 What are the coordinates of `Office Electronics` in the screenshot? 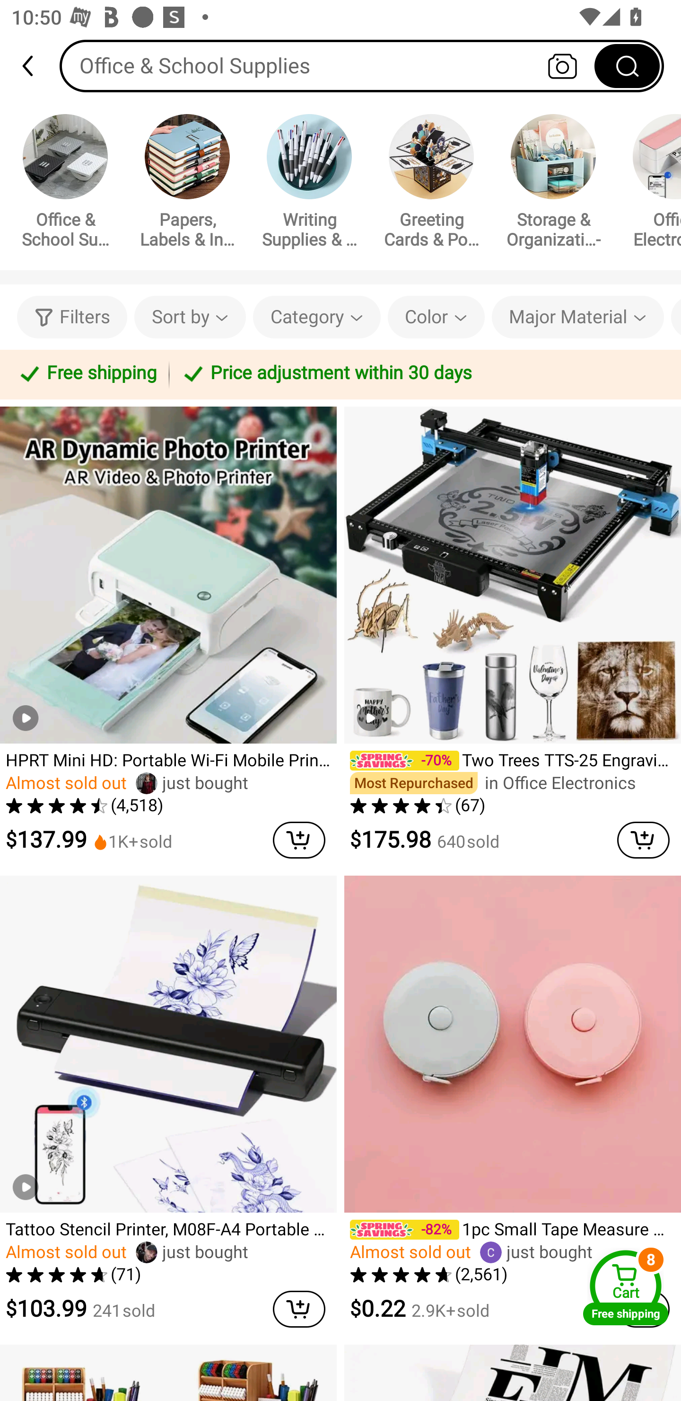 It's located at (650, 184).